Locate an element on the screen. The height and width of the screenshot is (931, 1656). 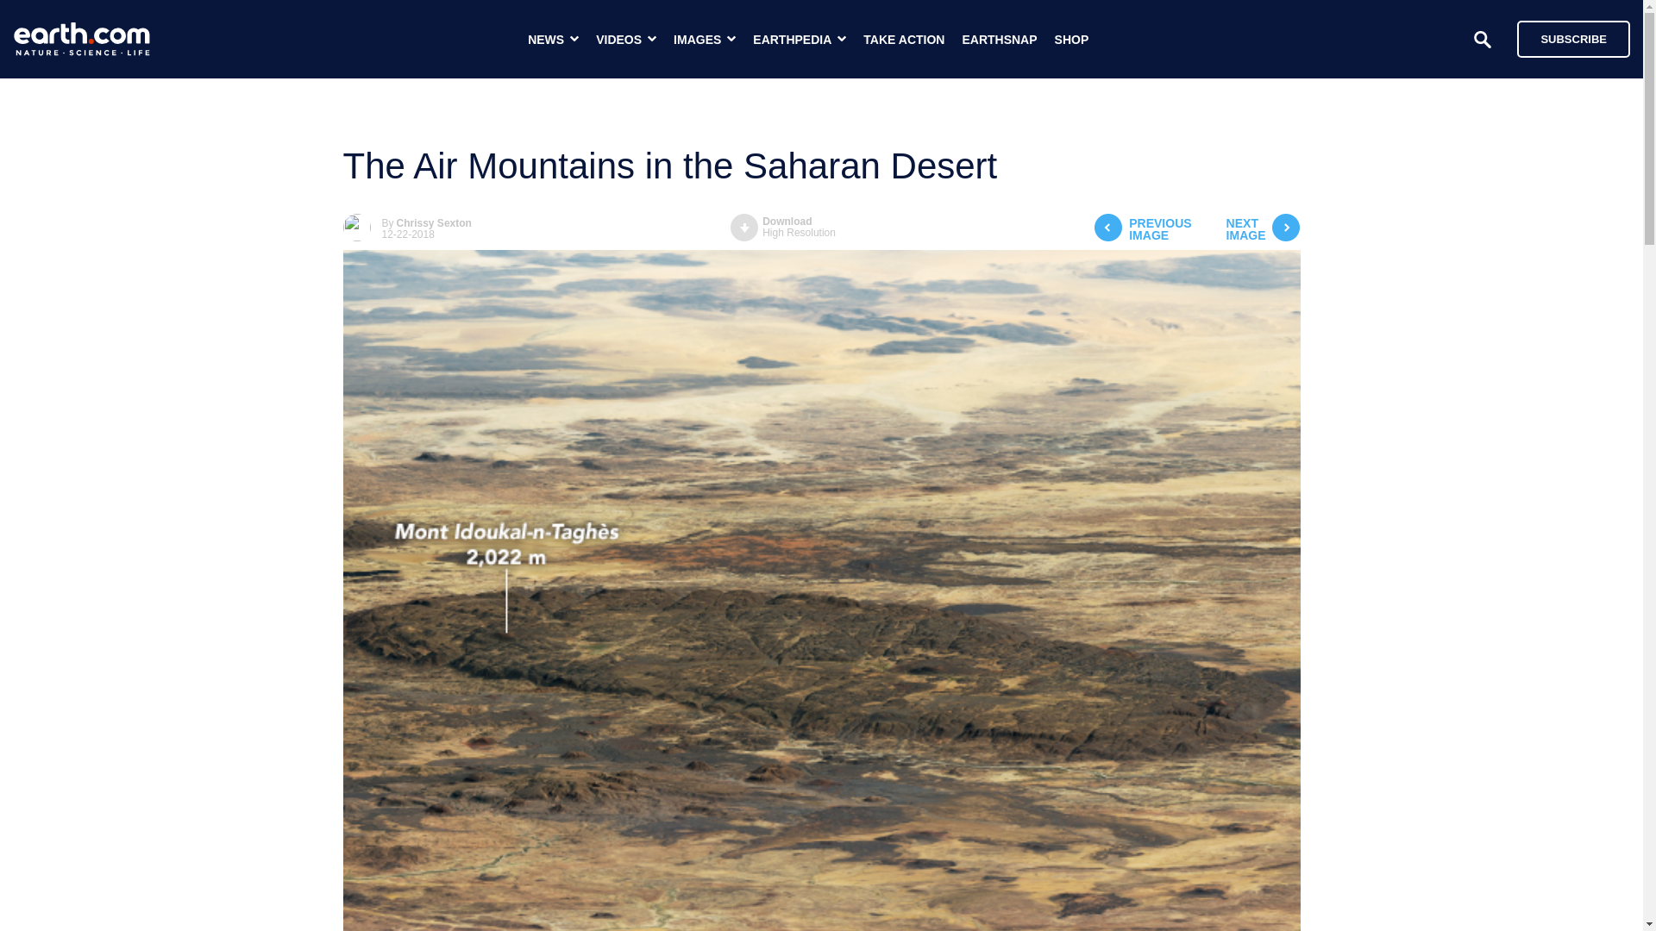
TAKE ACTION is located at coordinates (903, 40).